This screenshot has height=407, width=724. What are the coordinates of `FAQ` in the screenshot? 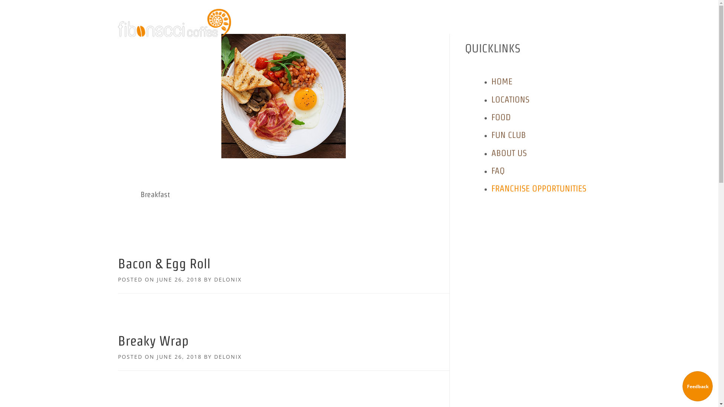 It's located at (563, 32).